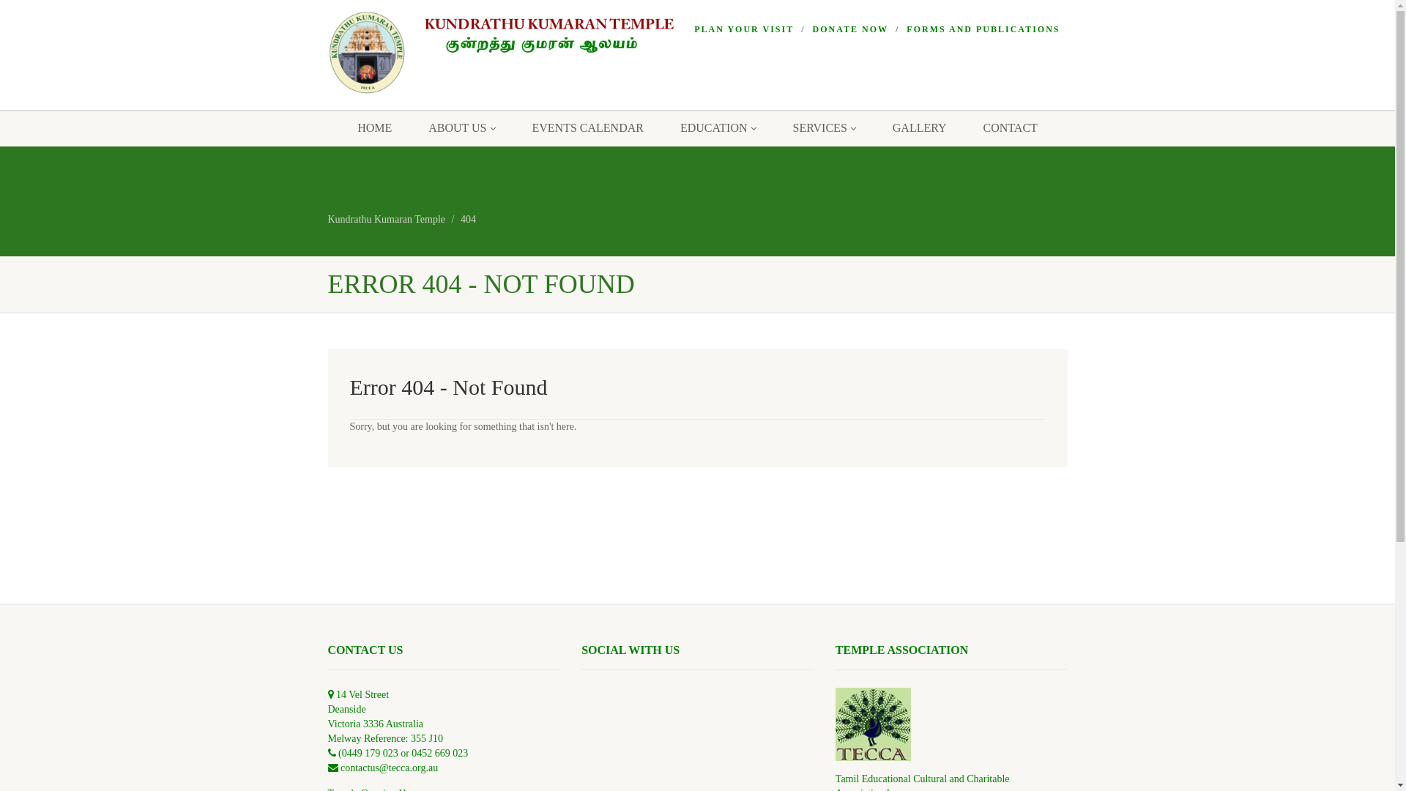 The width and height of the screenshot is (1406, 791). What do you see at coordinates (511, 53) in the screenshot?
I see `Kundrathu Kumaran Temple` at bounding box center [511, 53].